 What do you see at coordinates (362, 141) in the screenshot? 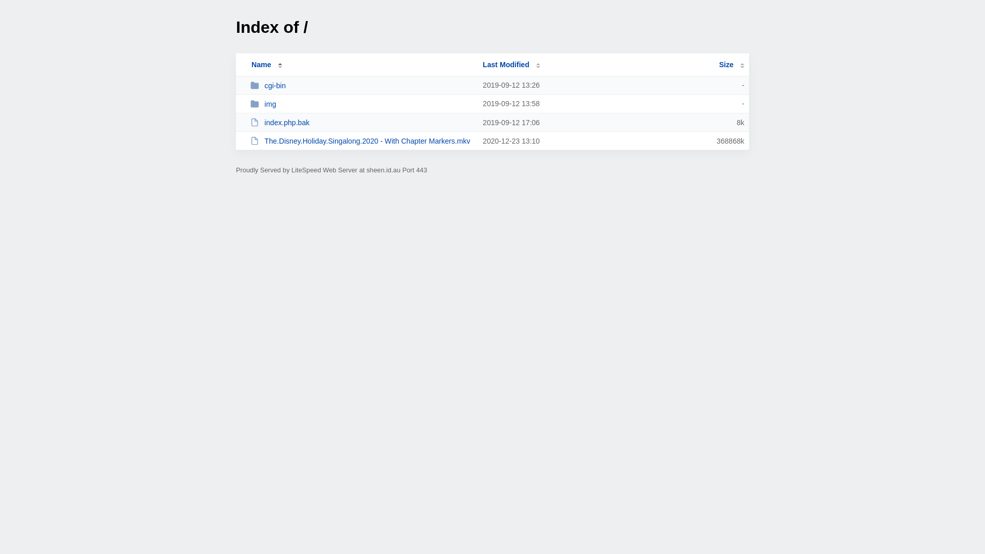
I see `The.Disney.Holiday.Singalong.2020 - With Chapter Markers.mkv` at bounding box center [362, 141].